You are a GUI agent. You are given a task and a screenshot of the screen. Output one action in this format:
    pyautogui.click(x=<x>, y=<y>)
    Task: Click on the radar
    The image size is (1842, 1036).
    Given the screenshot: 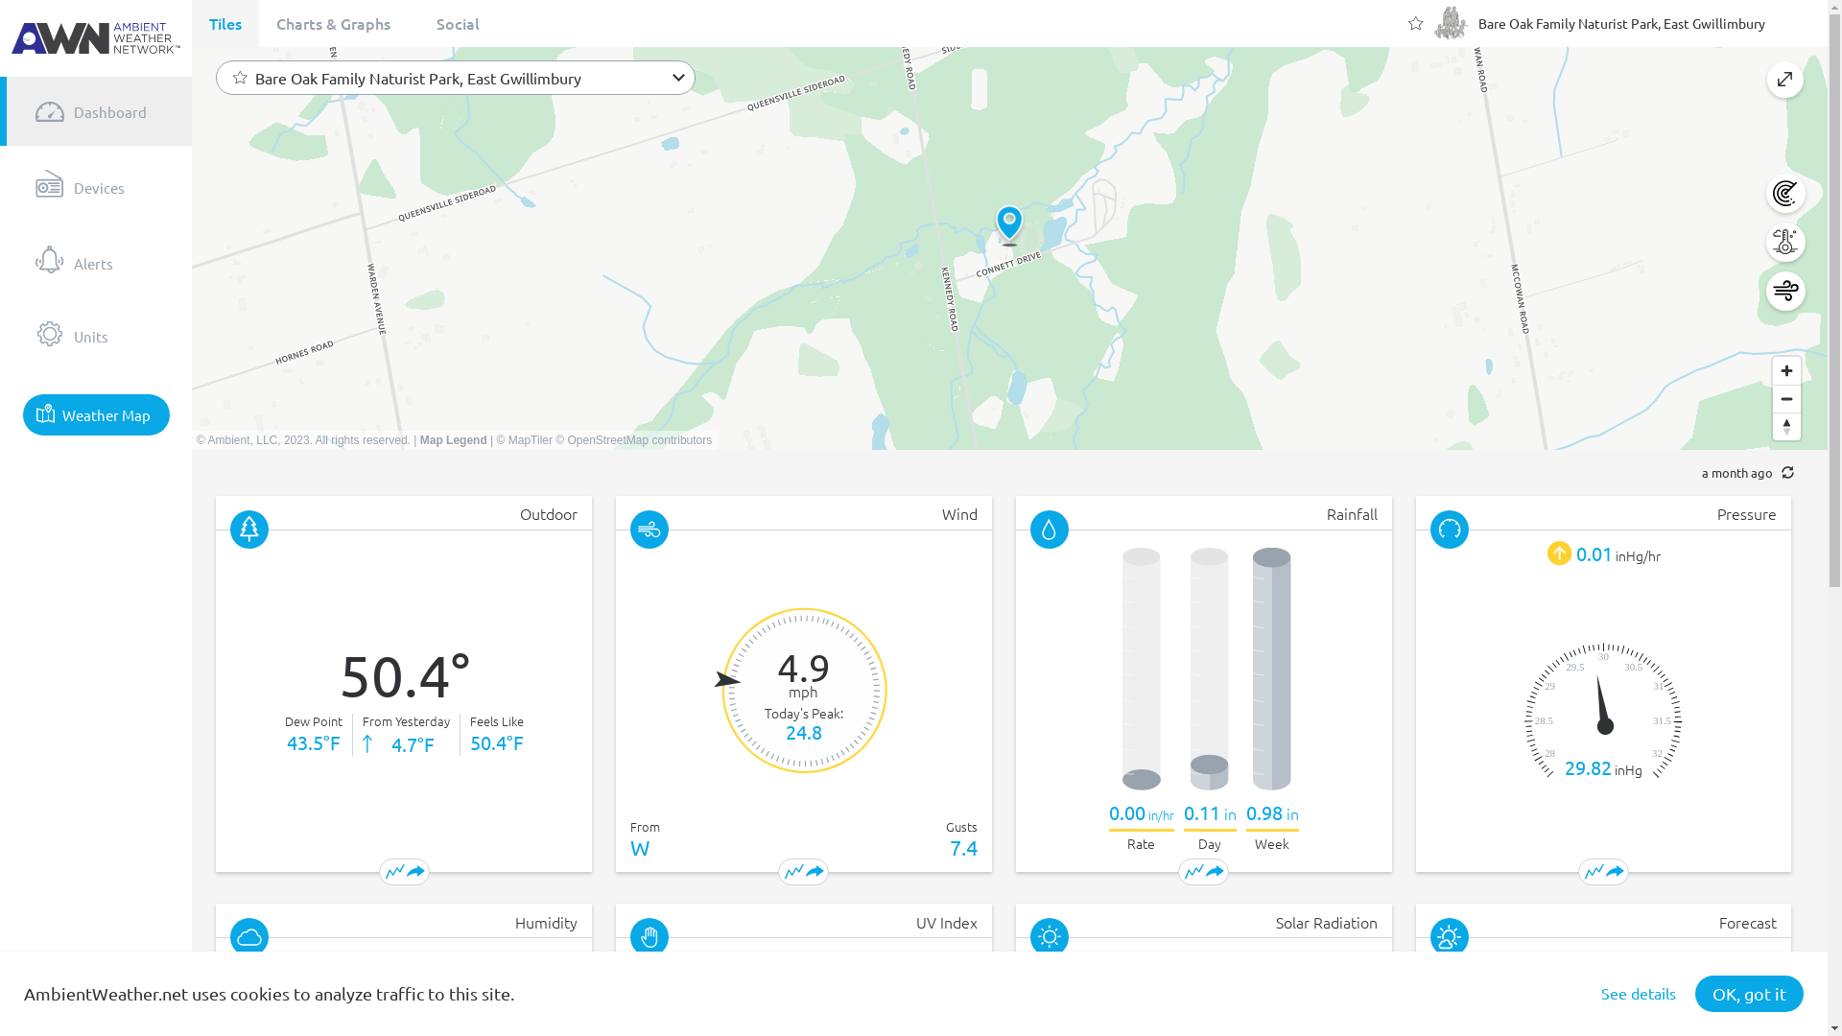 What is the action you would take?
    pyautogui.click(x=1784, y=194)
    